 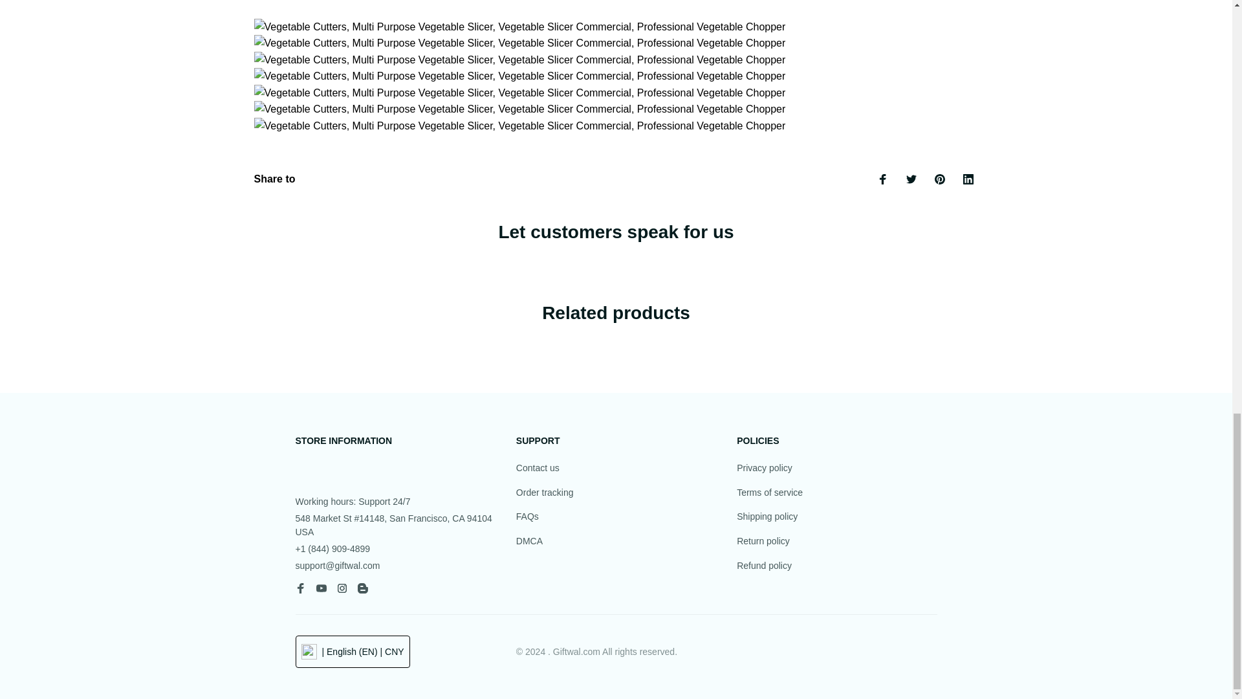 What do you see at coordinates (769, 493) in the screenshot?
I see `Terms of service` at bounding box center [769, 493].